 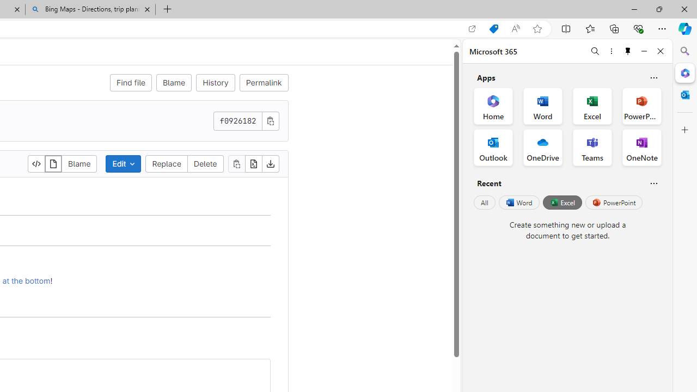 What do you see at coordinates (485, 203) in the screenshot?
I see `All` at bounding box center [485, 203].